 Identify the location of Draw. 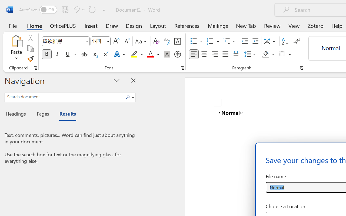
(112, 25).